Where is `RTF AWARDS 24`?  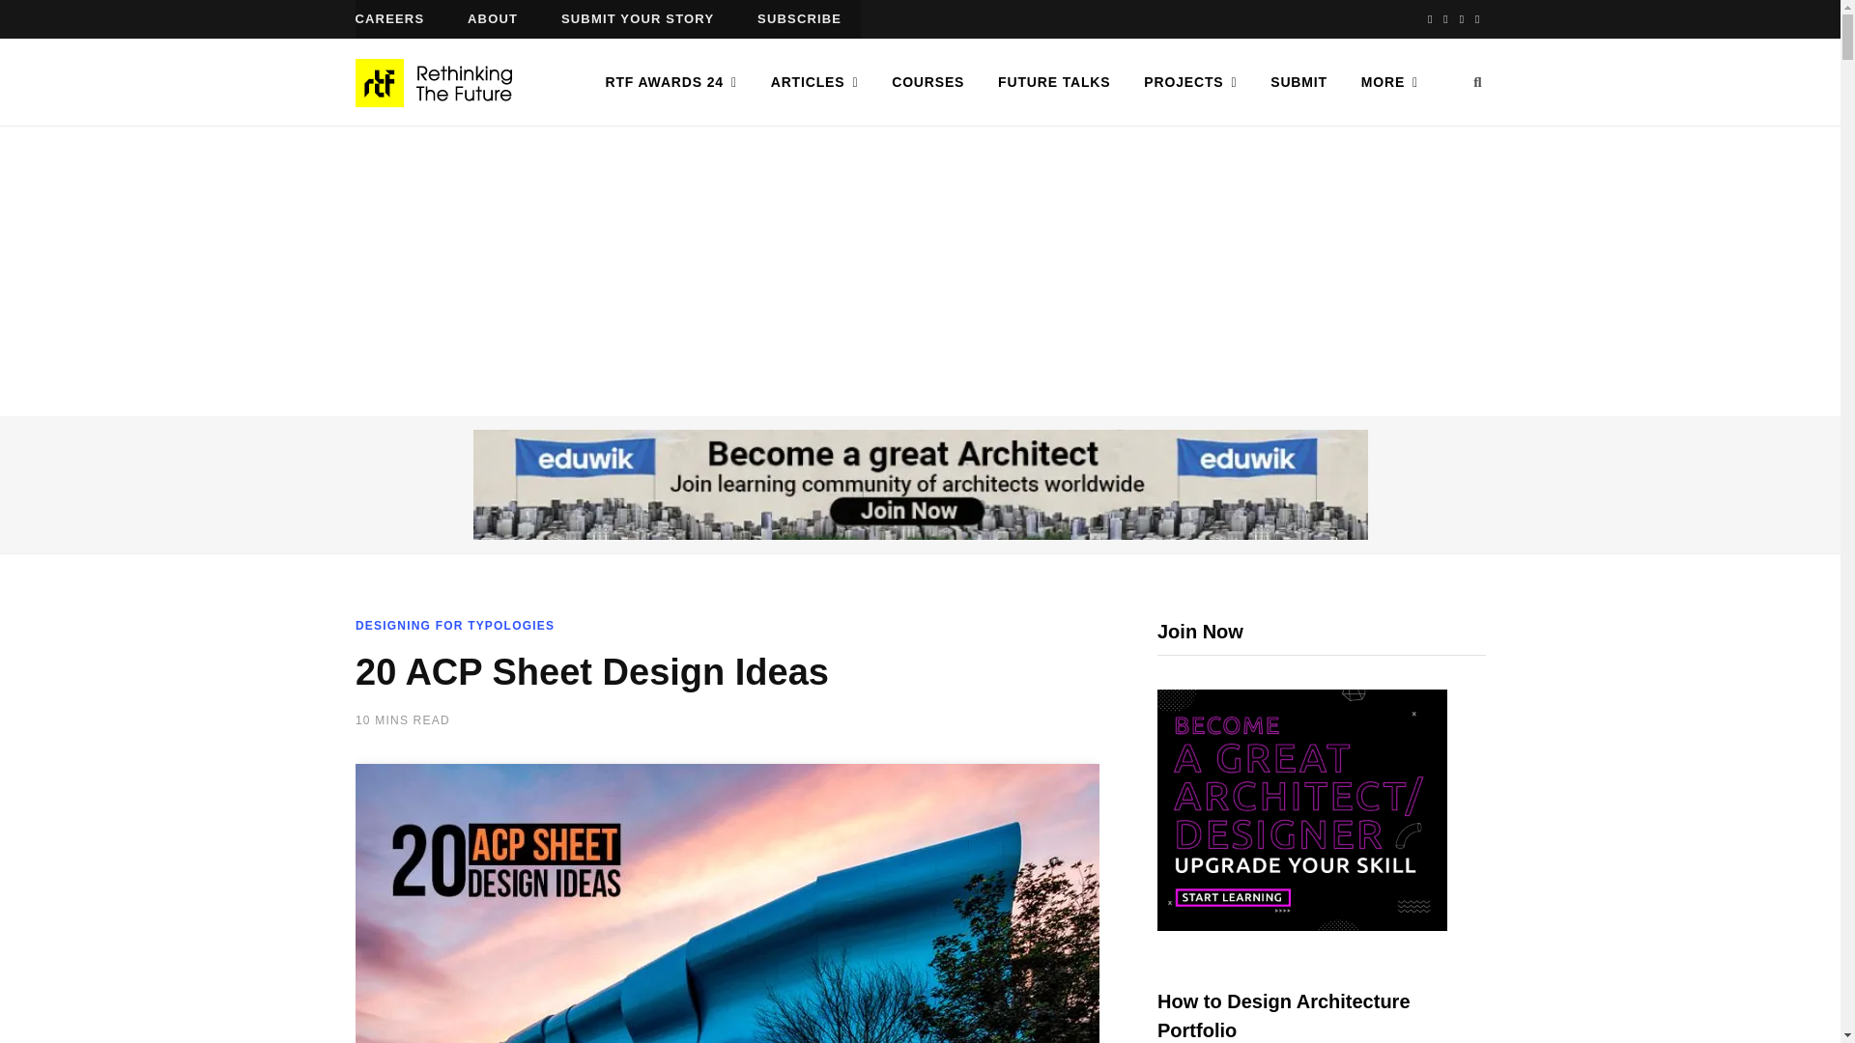
RTF AWARDS 24 is located at coordinates (671, 81).